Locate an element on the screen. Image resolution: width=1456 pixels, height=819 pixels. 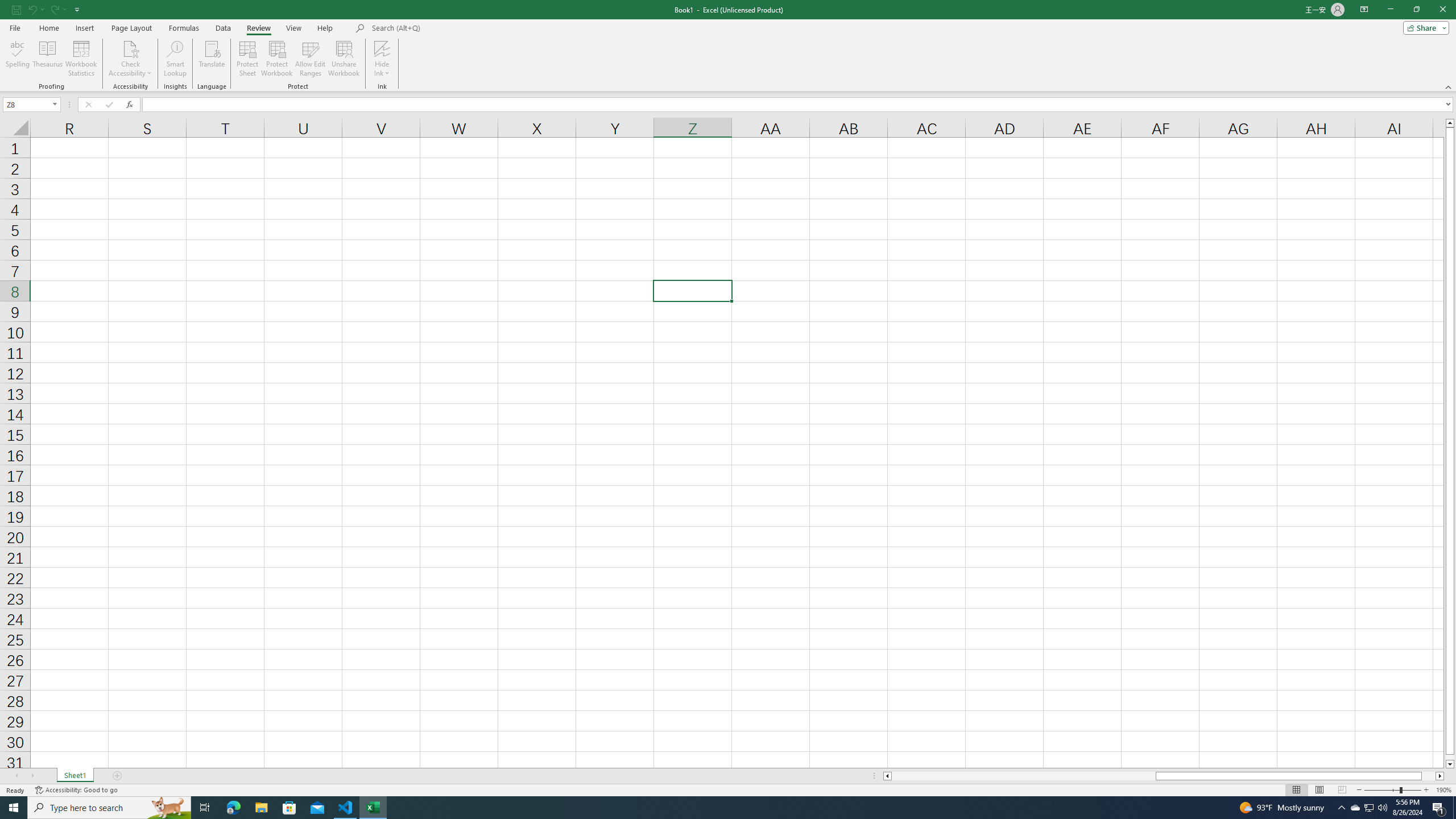
Check Accessibility is located at coordinates (130, 48).